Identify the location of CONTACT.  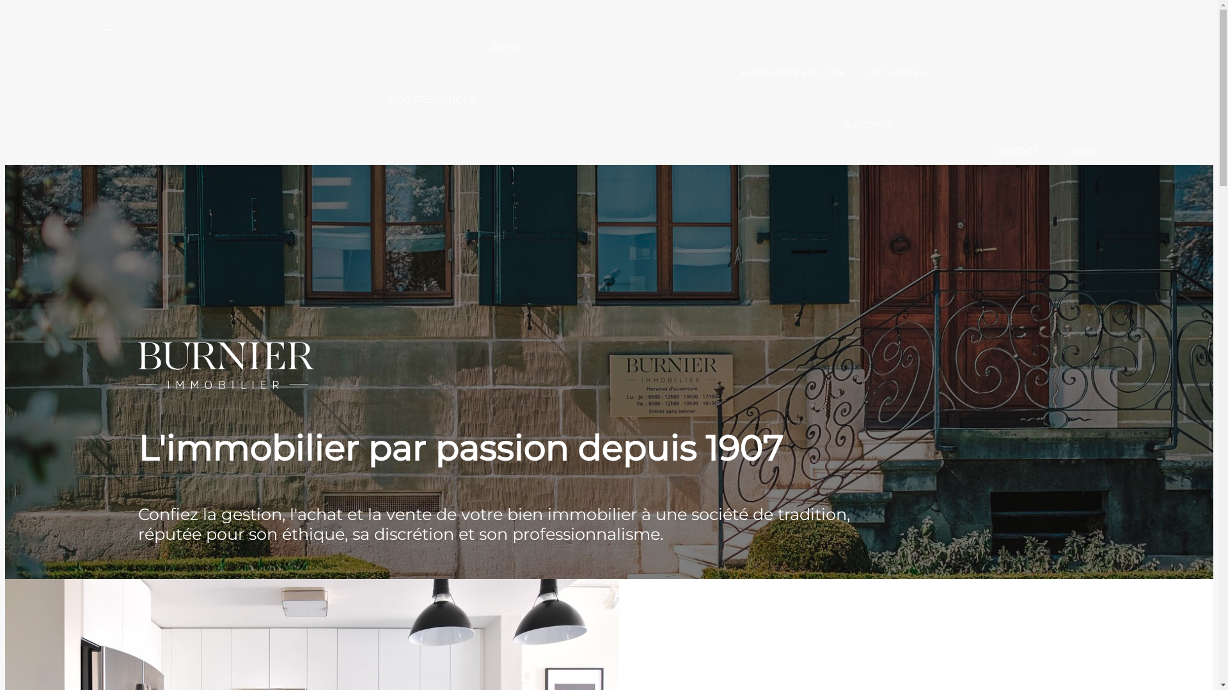
(1016, 151).